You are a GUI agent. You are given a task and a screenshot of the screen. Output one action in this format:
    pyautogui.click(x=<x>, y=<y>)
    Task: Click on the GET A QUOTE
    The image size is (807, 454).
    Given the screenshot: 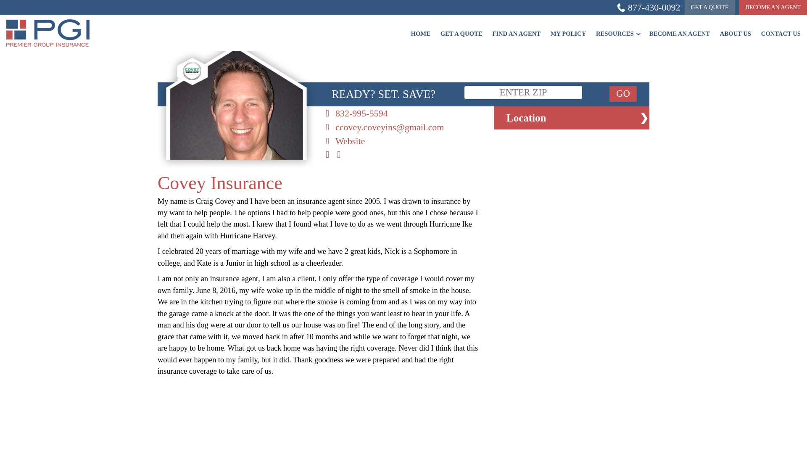 What is the action you would take?
    pyautogui.click(x=709, y=8)
    